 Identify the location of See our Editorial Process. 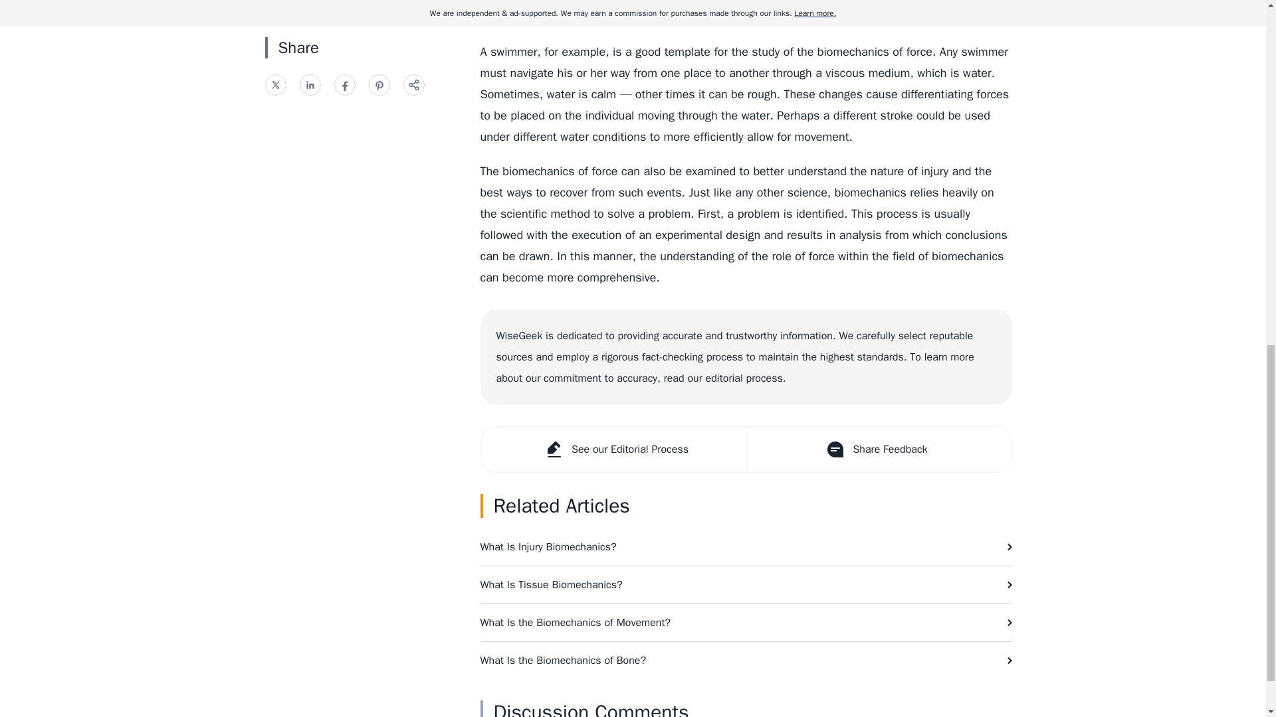
(613, 449).